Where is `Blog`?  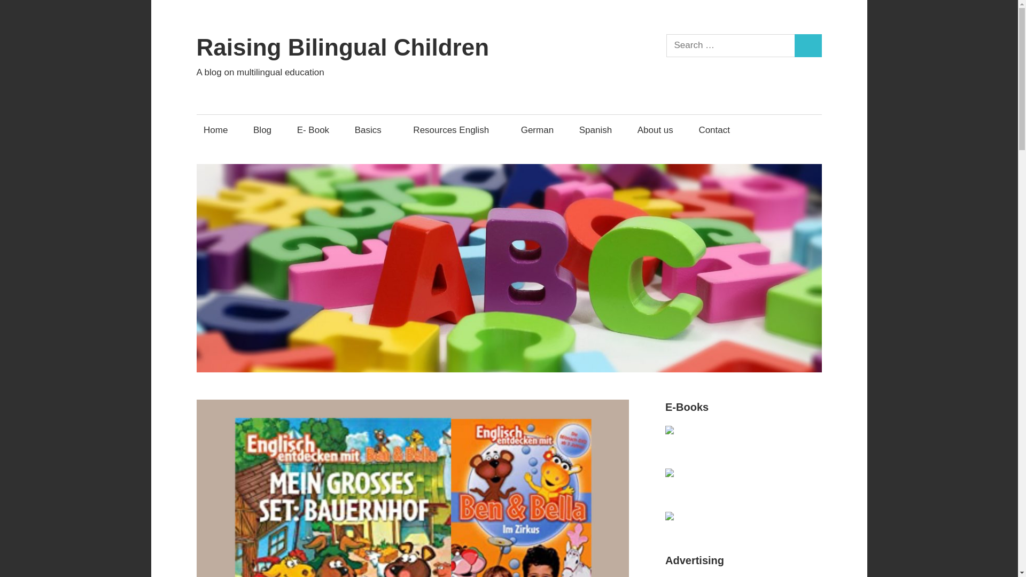
Blog is located at coordinates (262, 130).